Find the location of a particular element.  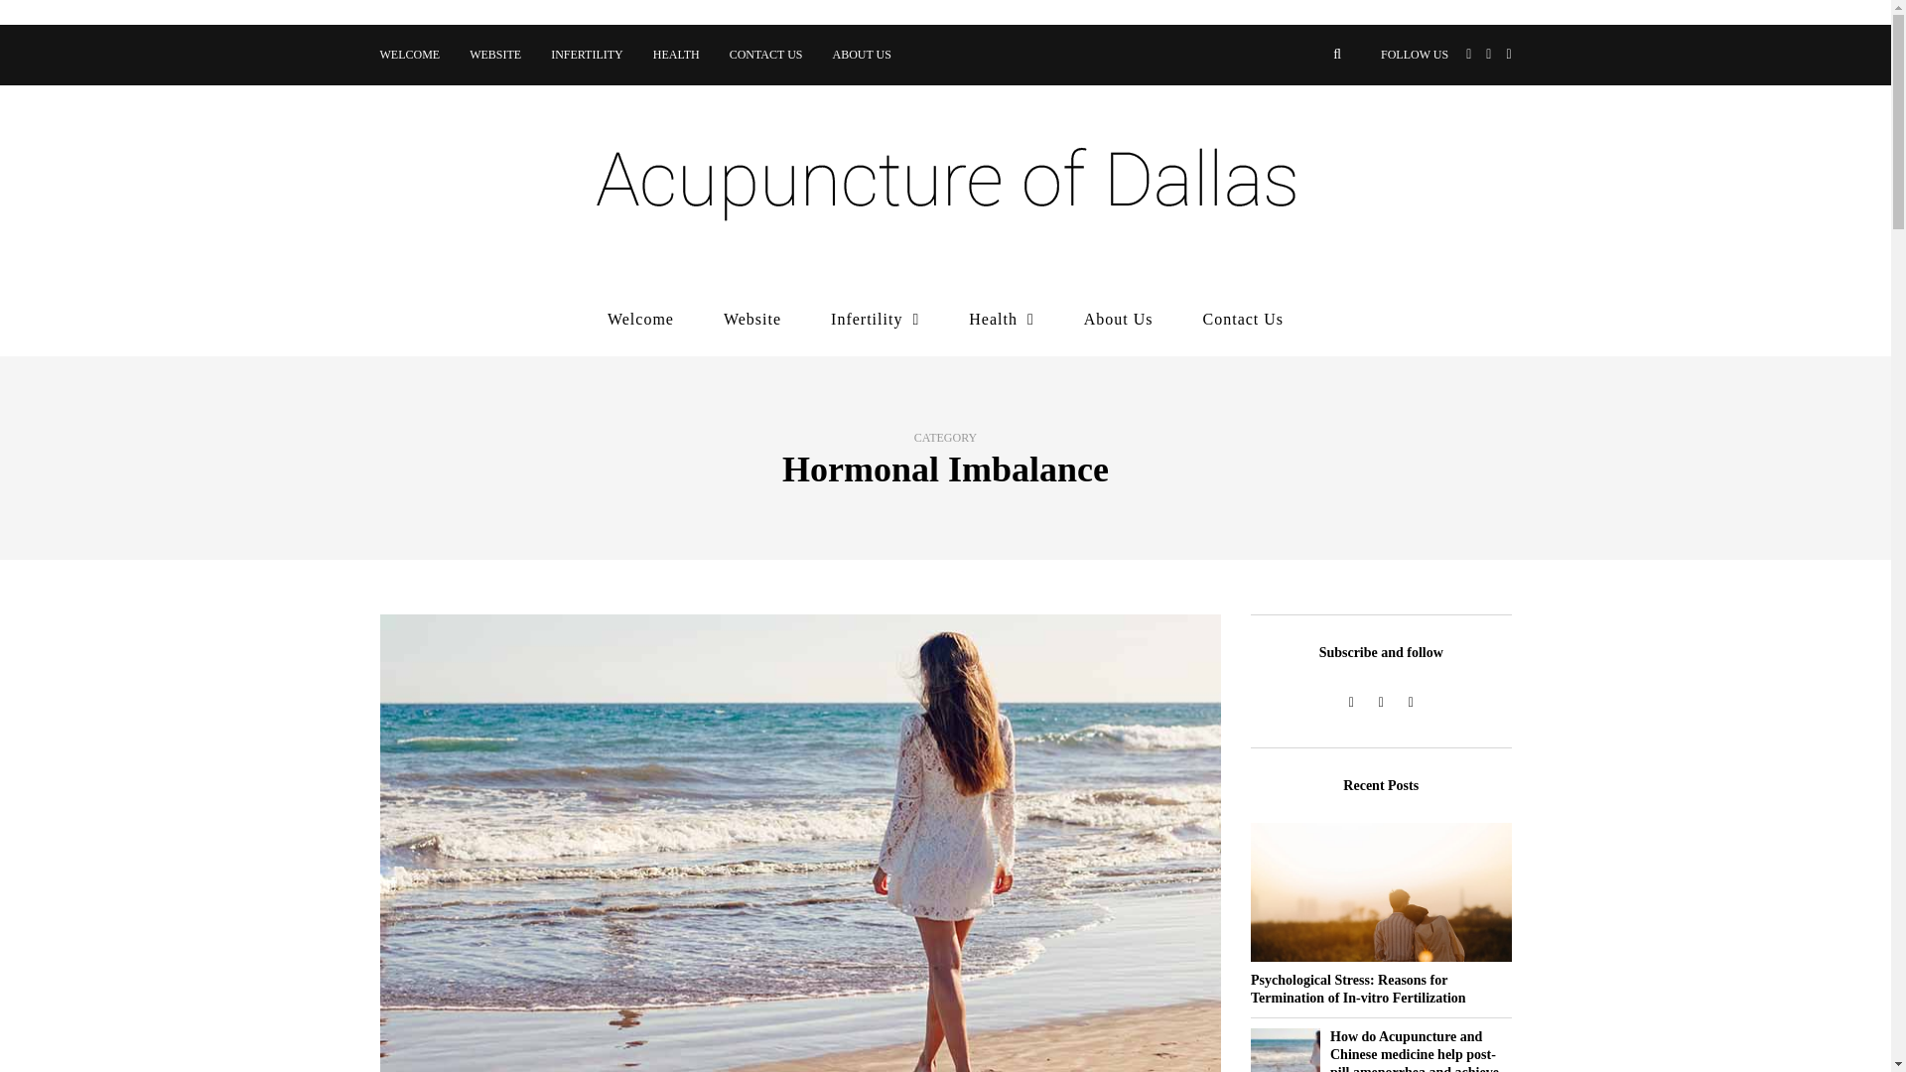

Website is located at coordinates (751, 320).